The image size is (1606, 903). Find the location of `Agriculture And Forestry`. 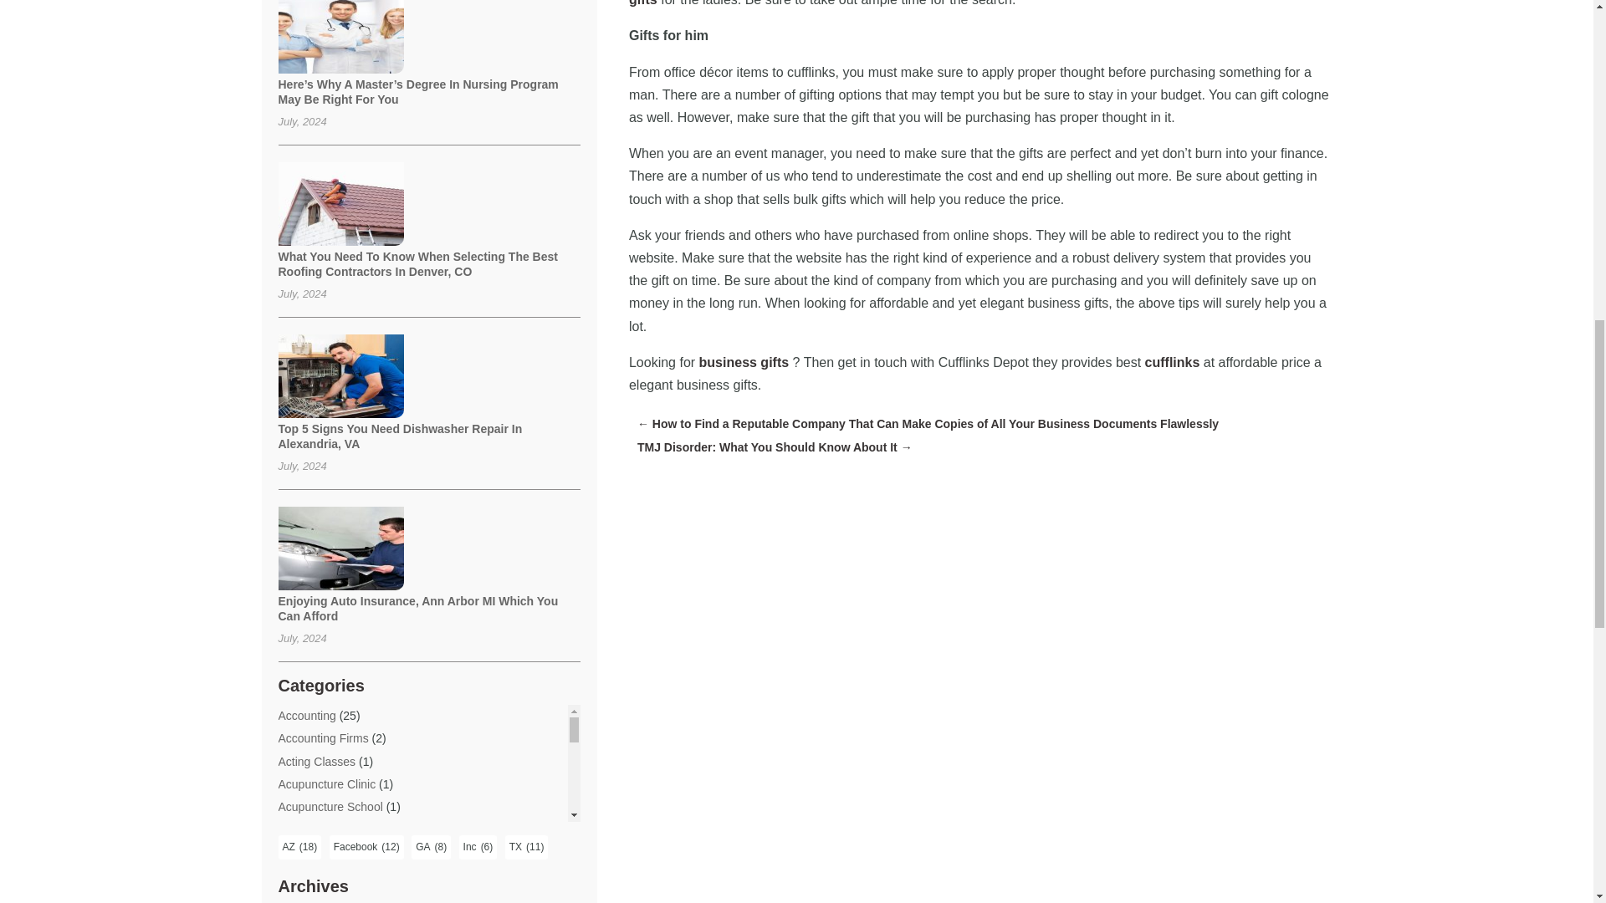

Agriculture And Forestry is located at coordinates (340, 896).